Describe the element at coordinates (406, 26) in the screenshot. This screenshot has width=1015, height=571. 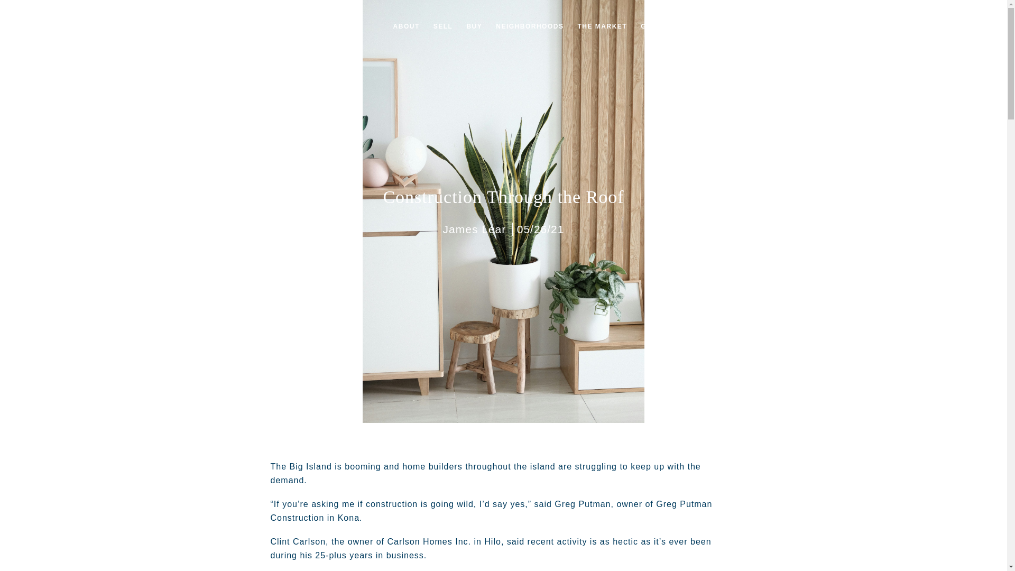
I see `ABOUT` at that location.